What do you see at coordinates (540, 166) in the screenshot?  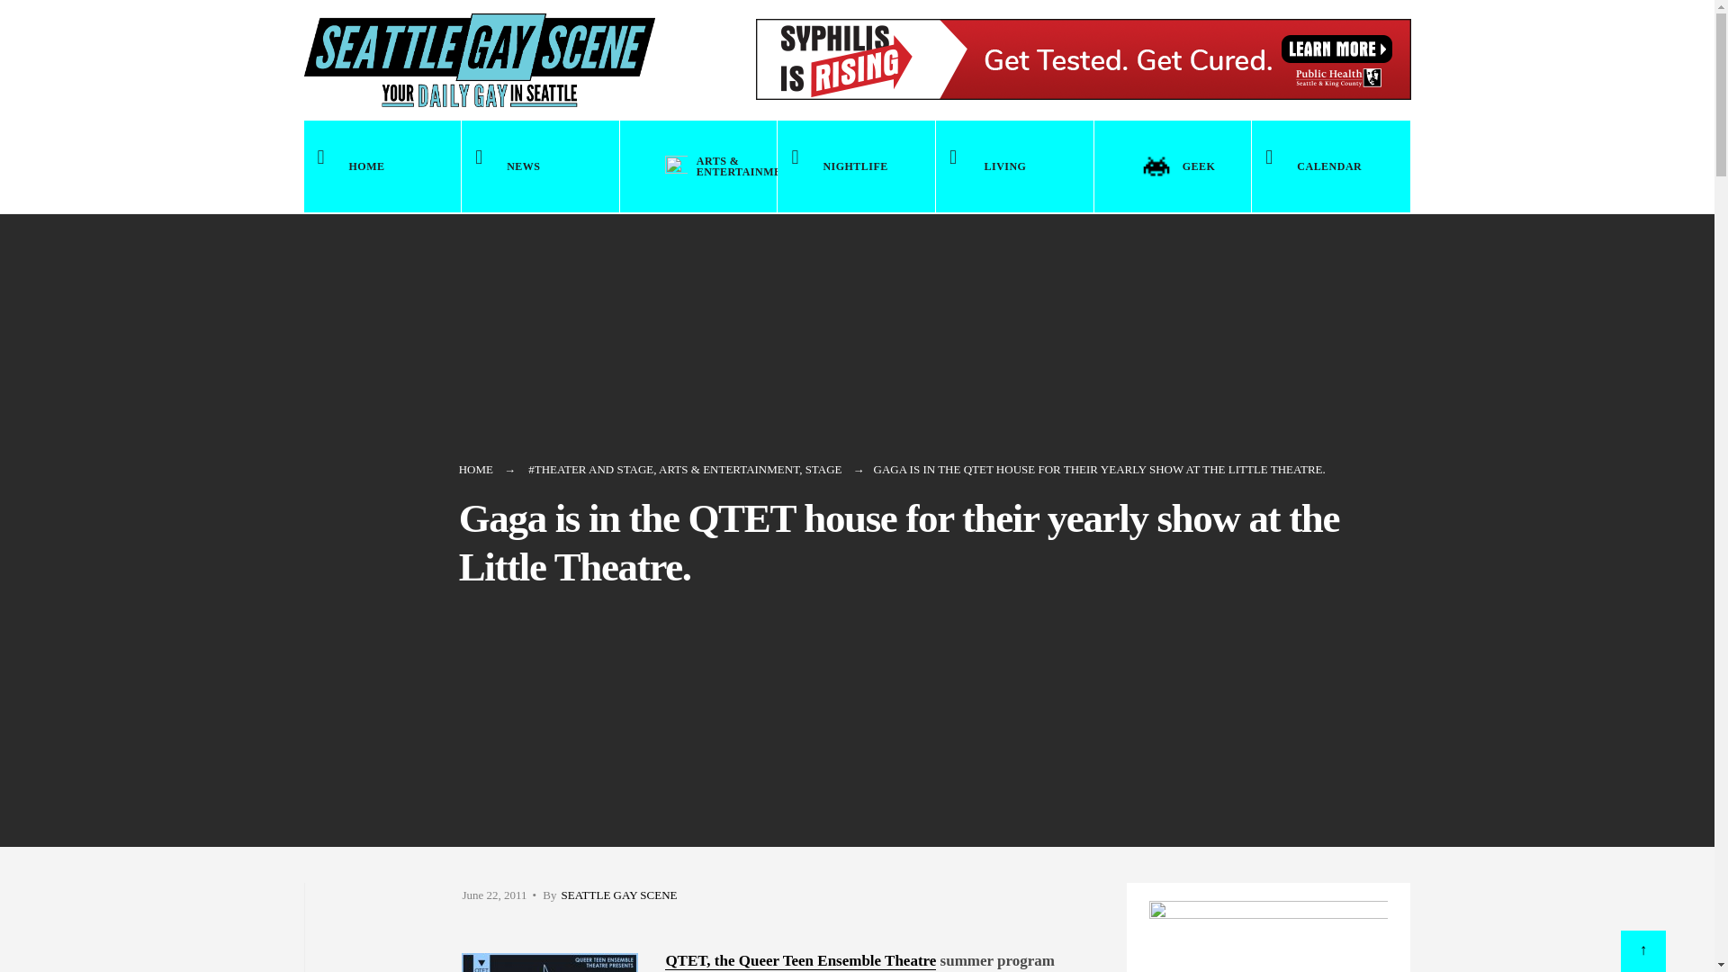 I see `NEWS` at bounding box center [540, 166].